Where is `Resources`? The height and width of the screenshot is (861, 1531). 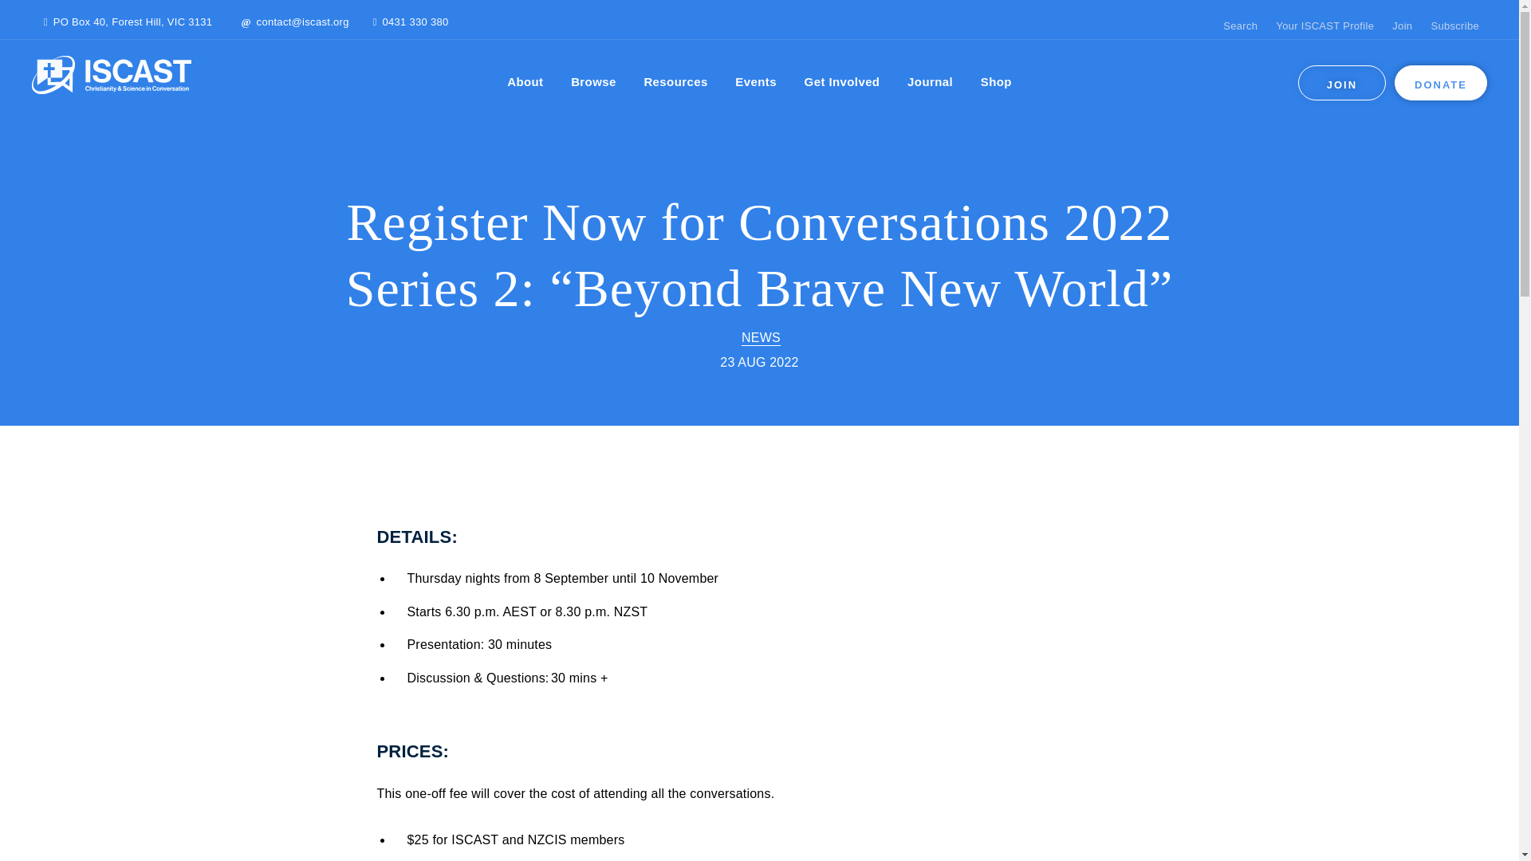 Resources is located at coordinates (675, 82).